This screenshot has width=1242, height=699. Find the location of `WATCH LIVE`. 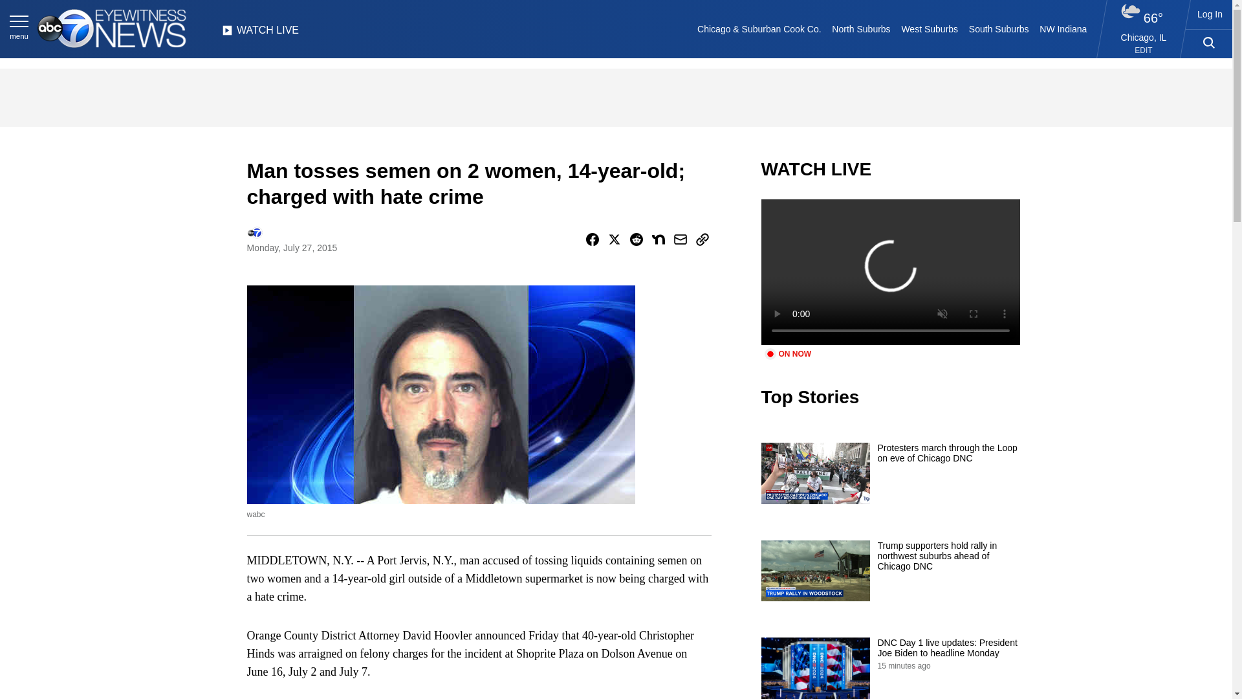

WATCH LIVE is located at coordinates (260, 34).